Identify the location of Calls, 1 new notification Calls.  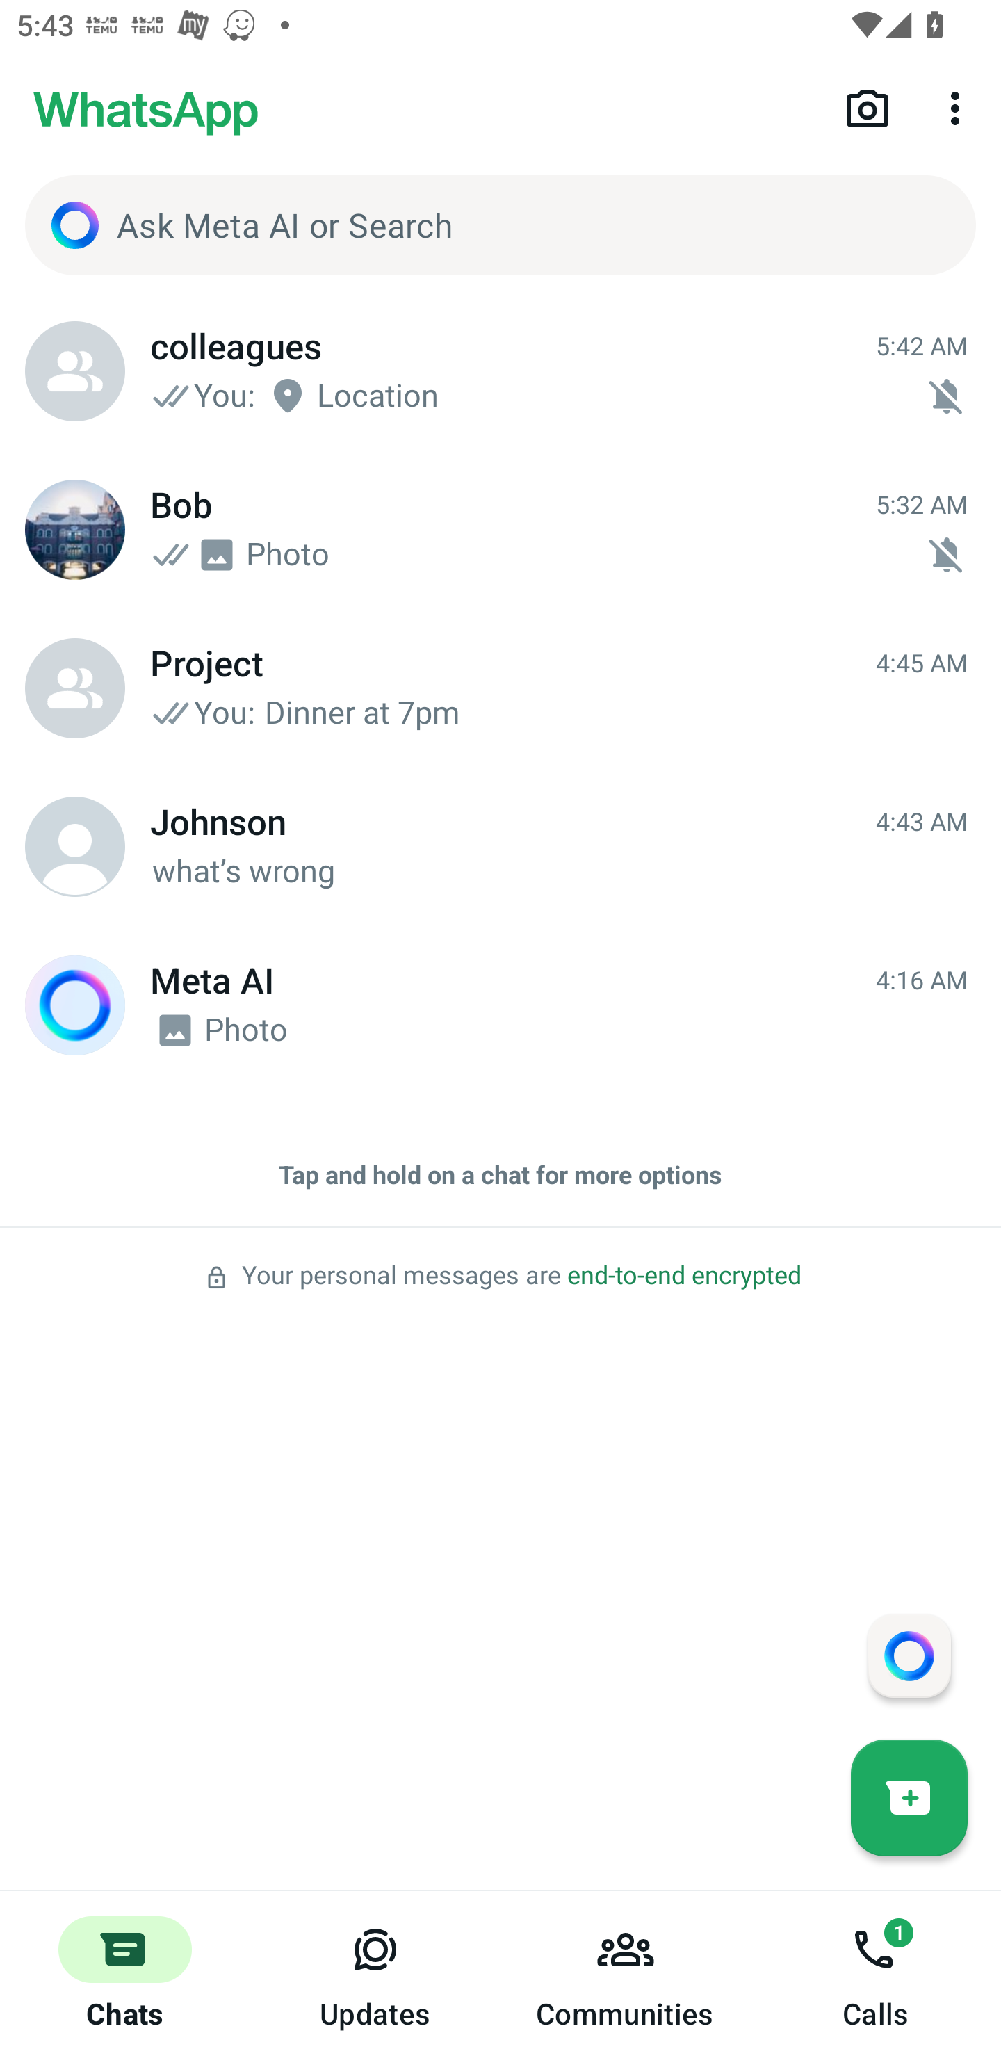
(876, 1975).